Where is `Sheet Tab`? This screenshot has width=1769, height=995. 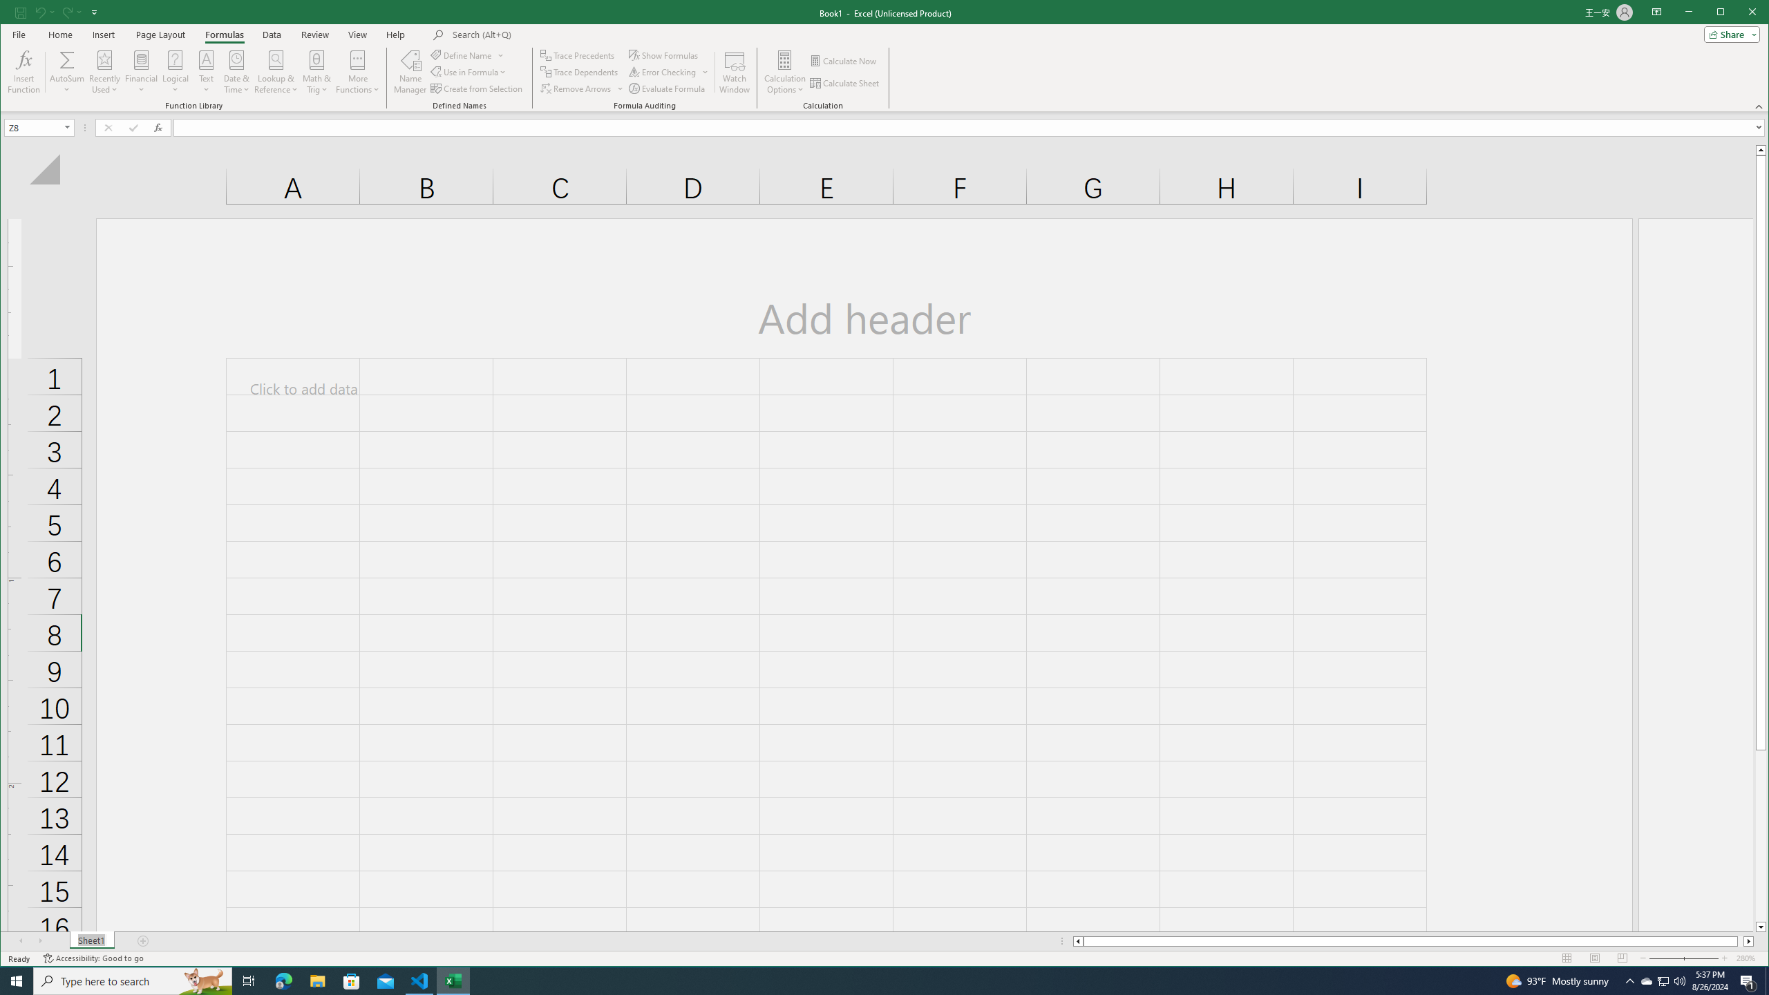
Sheet Tab is located at coordinates (91, 941).